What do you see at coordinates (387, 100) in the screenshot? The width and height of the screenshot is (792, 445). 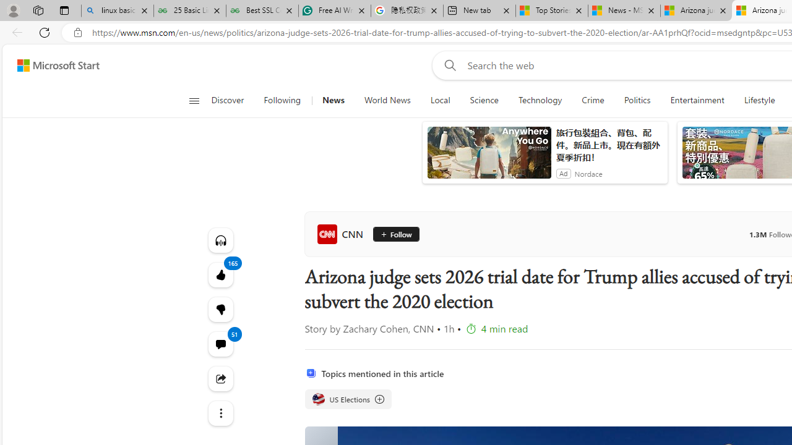 I see `World News` at bounding box center [387, 100].